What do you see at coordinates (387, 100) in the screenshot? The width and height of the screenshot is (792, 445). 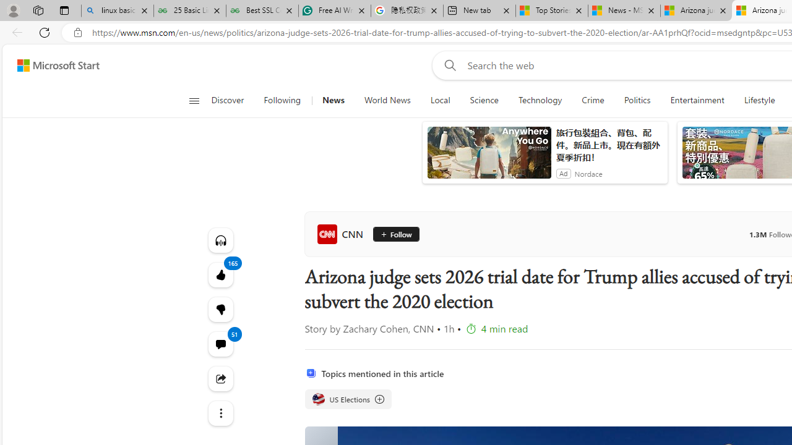 I see `World News` at bounding box center [387, 100].